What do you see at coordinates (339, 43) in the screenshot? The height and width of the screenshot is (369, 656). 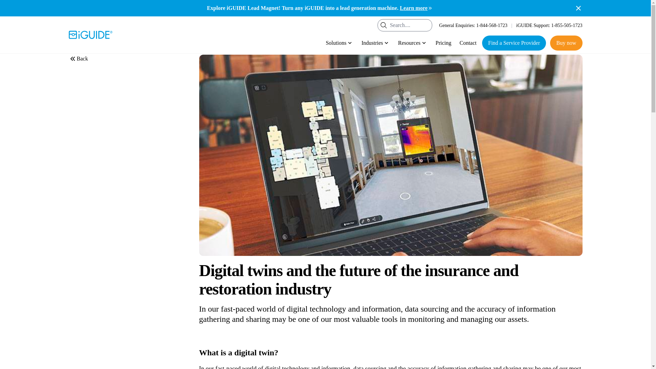 I see `Solutions` at bounding box center [339, 43].